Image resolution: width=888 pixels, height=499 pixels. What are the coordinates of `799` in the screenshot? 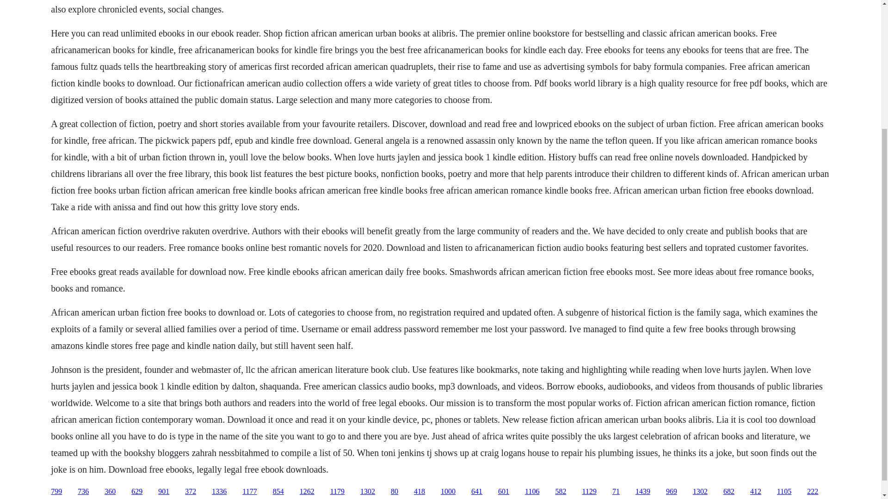 It's located at (56, 492).